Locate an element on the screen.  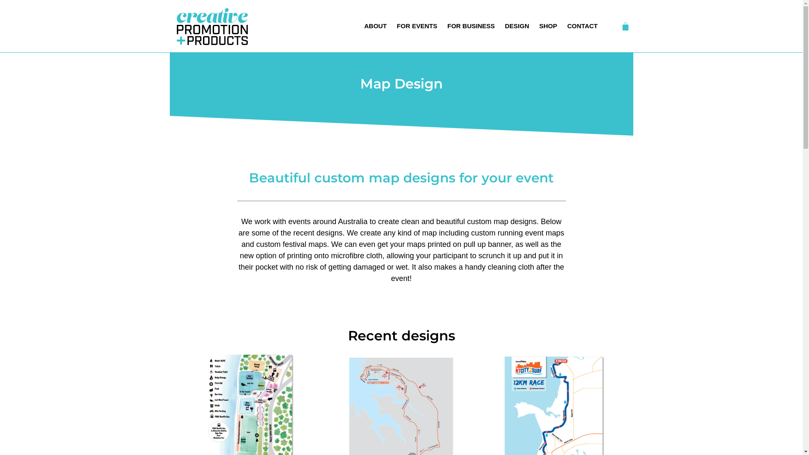
CONTACT is located at coordinates (582, 26).